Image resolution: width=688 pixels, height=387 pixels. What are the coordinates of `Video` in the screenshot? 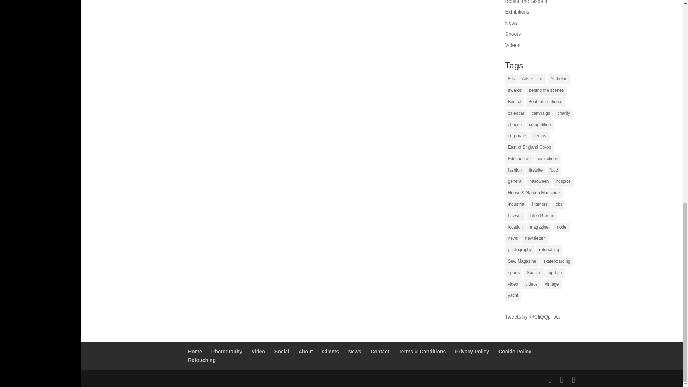 It's located at (258, 352).